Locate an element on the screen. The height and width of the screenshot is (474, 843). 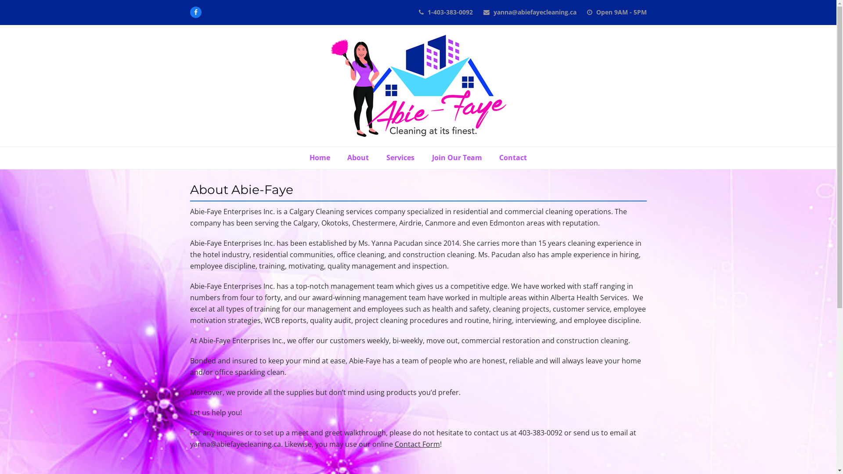
About is located at coordinates (358, 158).